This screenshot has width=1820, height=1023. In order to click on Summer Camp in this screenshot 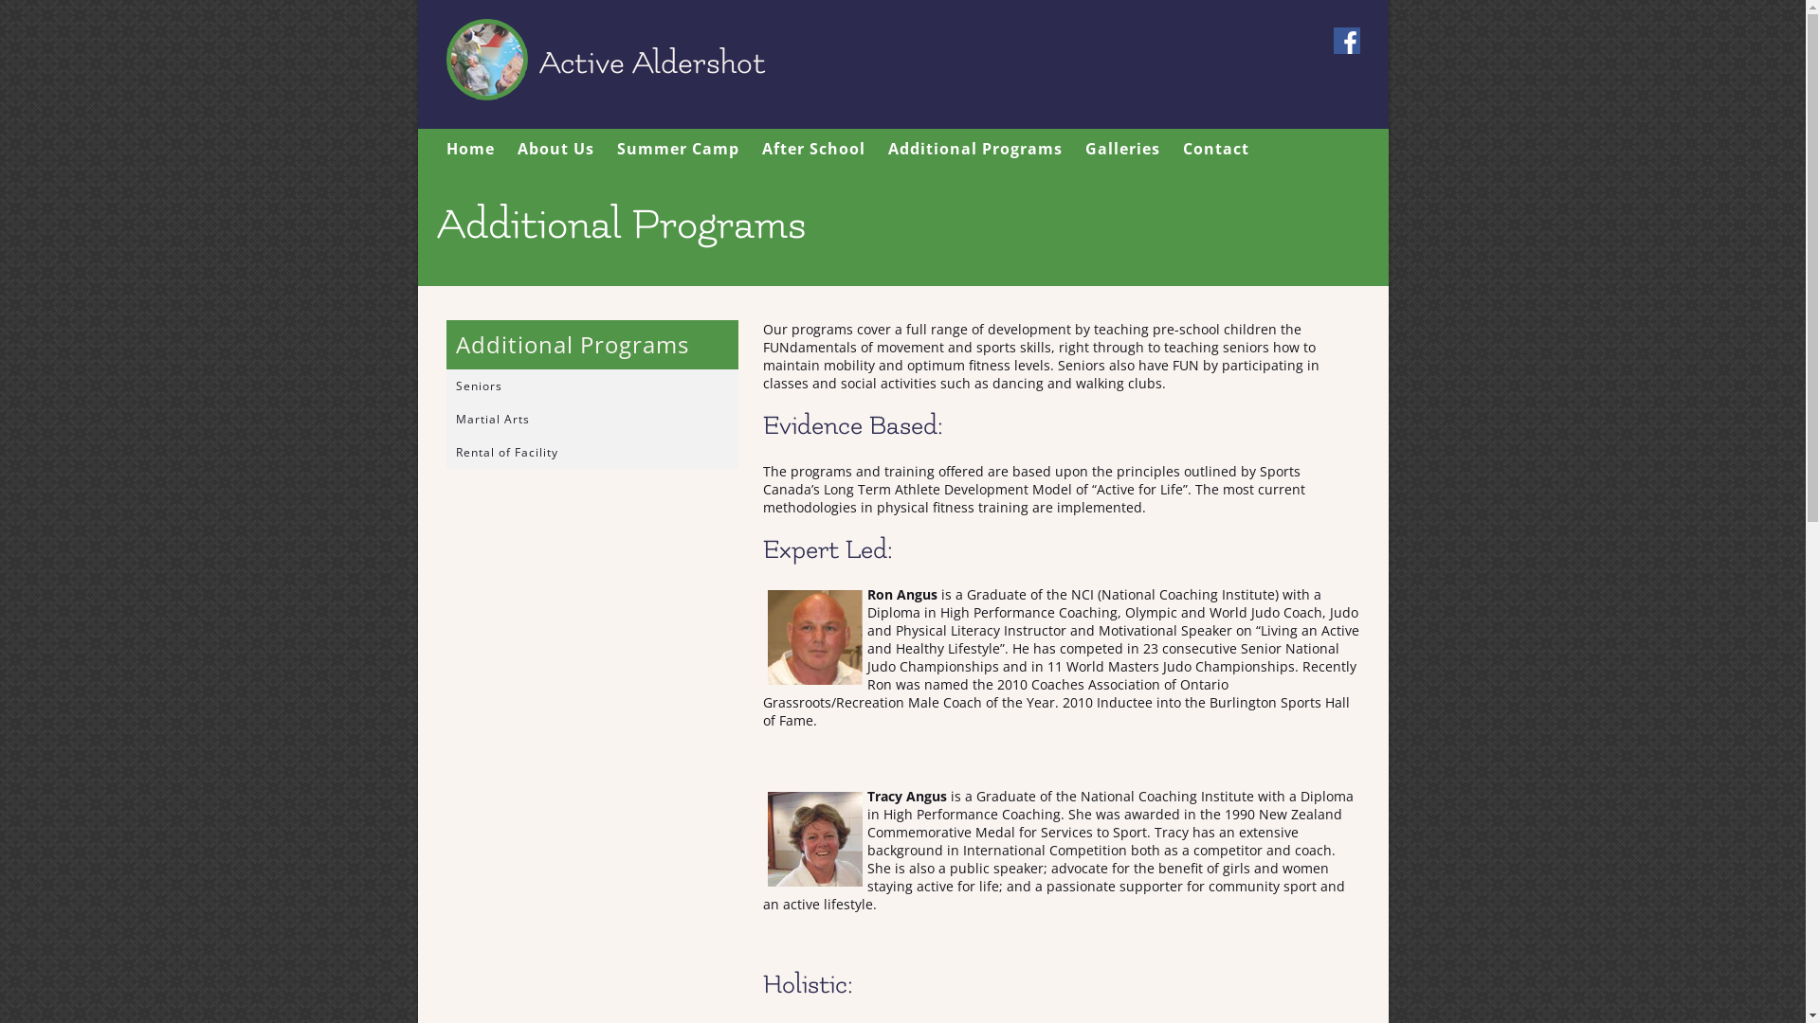, I will do `click(677, 149)`.